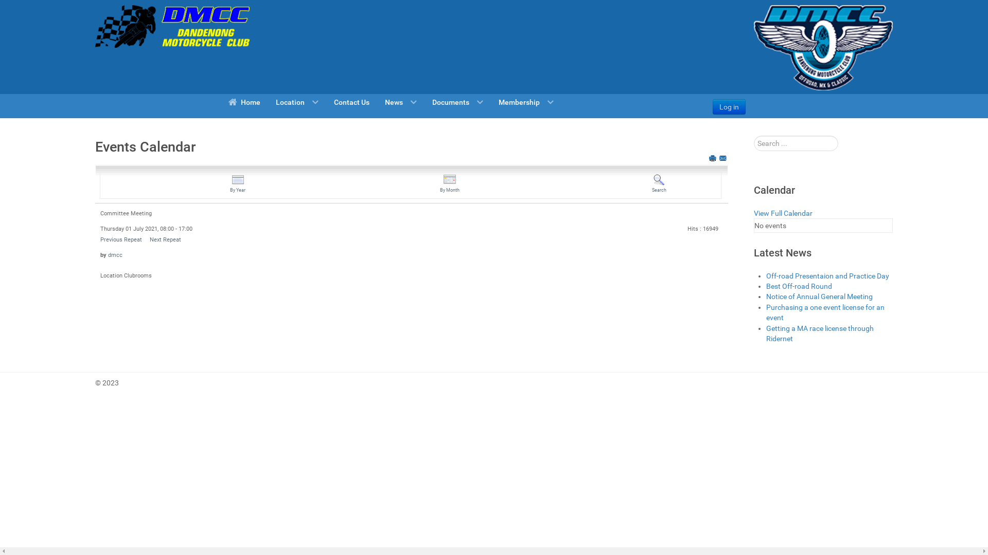 The width and height of the screenshot is (988, 555). What do you see at coordinates (238, 184) in the screenshot?
I see `By Year` at bounding box center [238, 184].